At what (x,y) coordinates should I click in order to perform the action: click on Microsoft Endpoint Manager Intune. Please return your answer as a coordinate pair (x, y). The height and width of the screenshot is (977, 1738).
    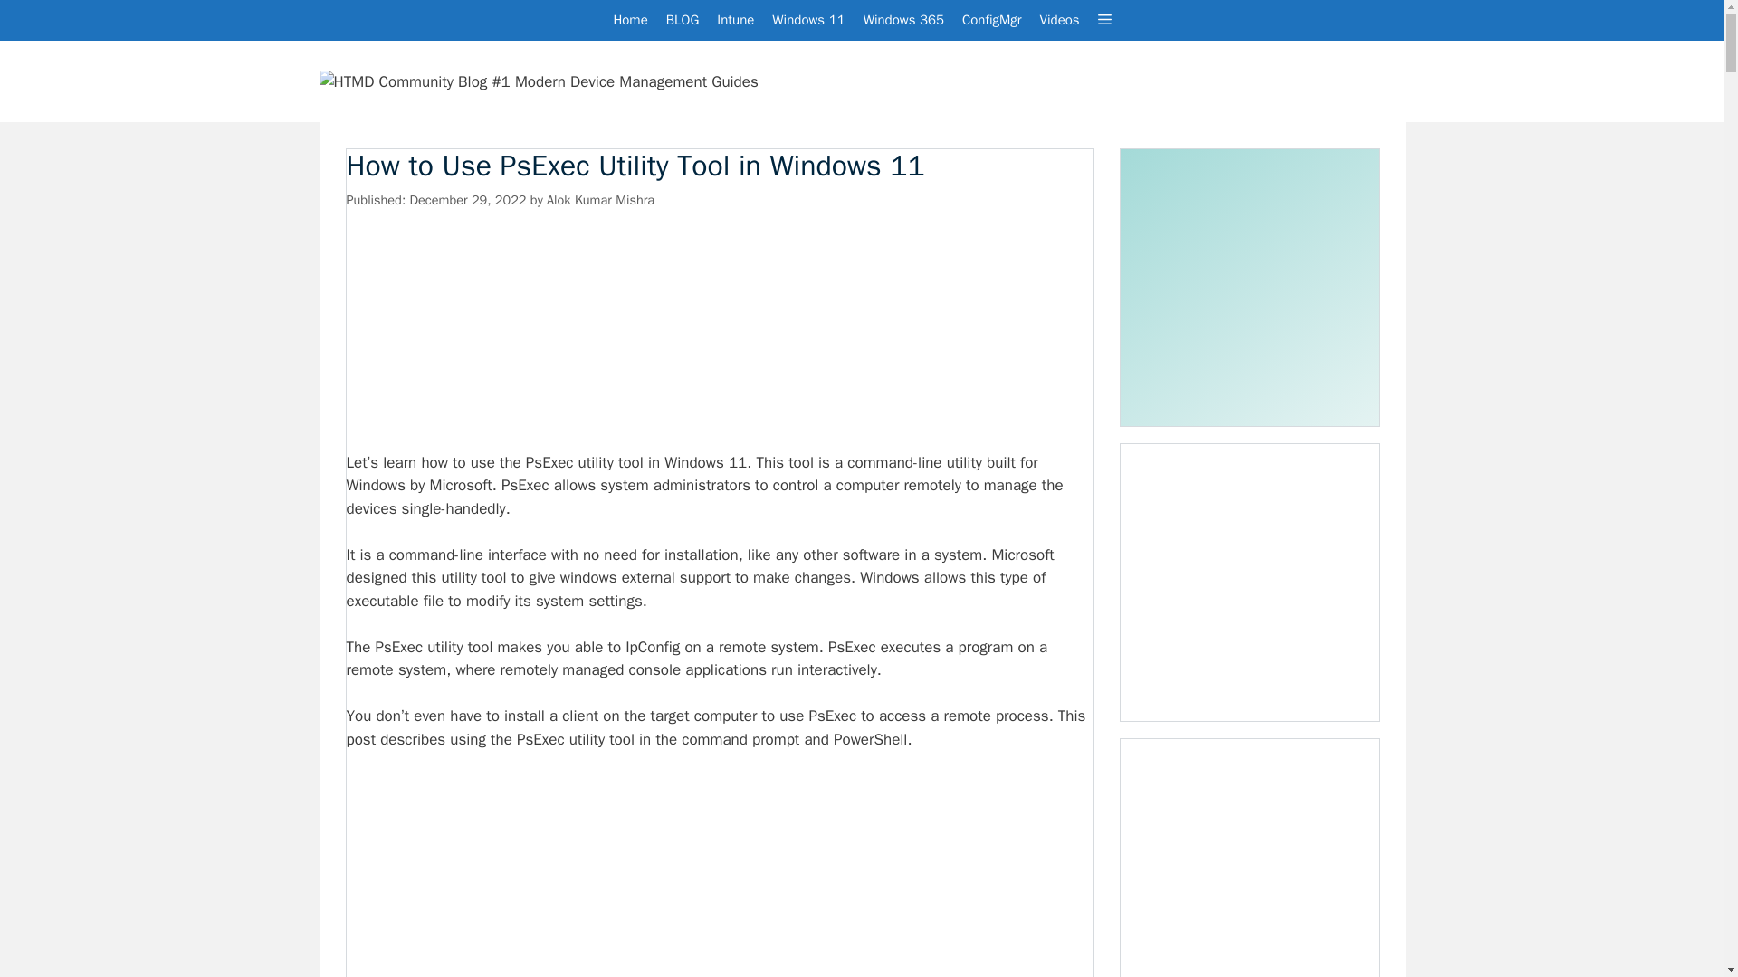
    Looking at the image, I should click on (735, 20).